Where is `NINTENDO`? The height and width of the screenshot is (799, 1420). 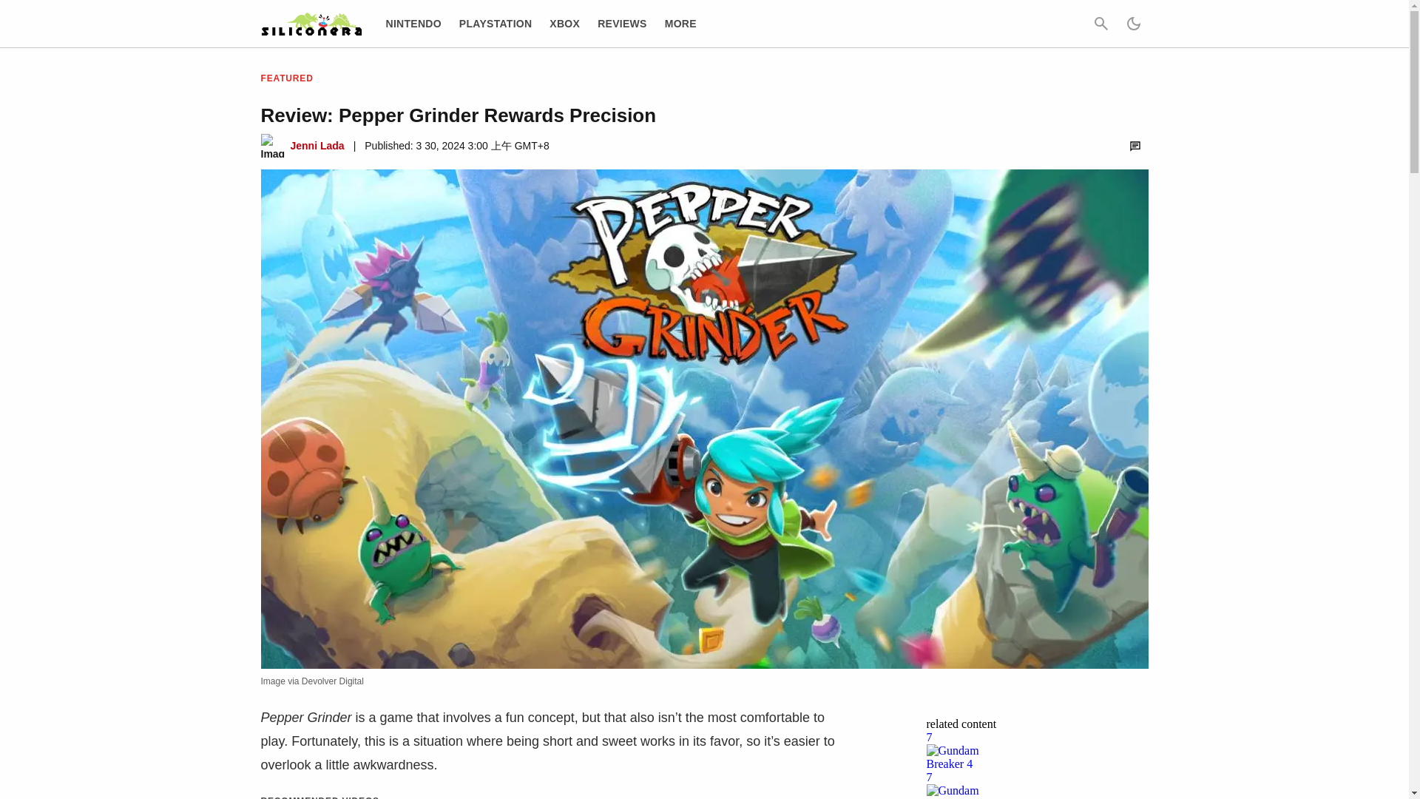 NINTENDO is located at coordinates (414, 23).